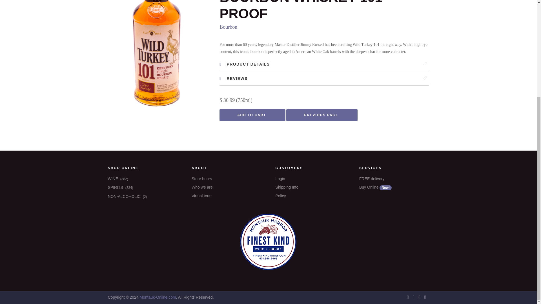  Describe the element at coordinates (226, 187) in the screenshot. I see `Who we are` at that location.